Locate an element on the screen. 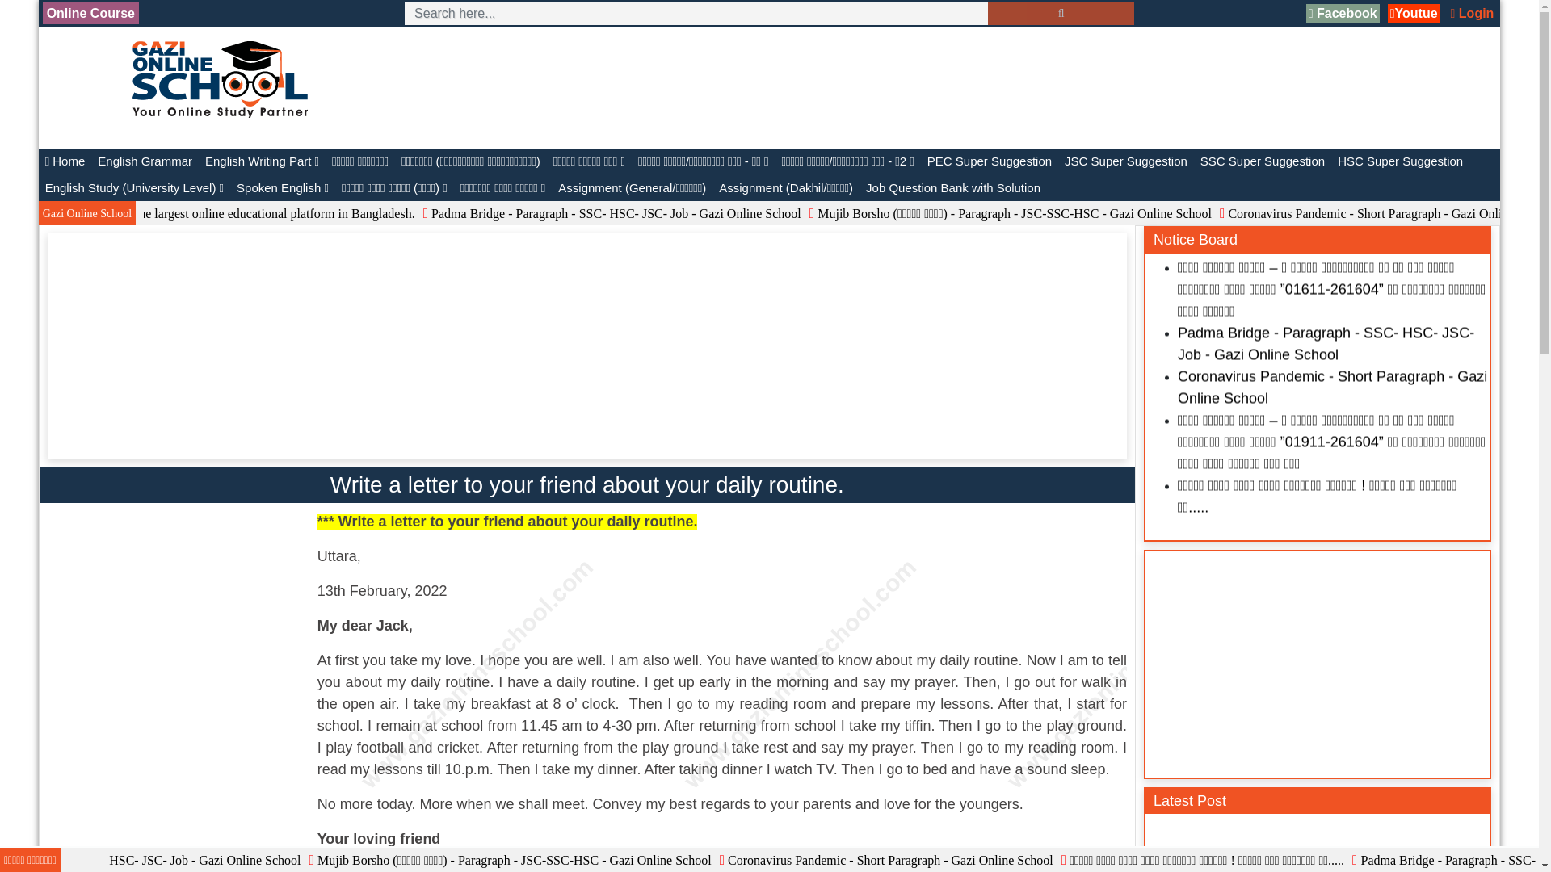  English Grammar is located at coordinates (145, 161).